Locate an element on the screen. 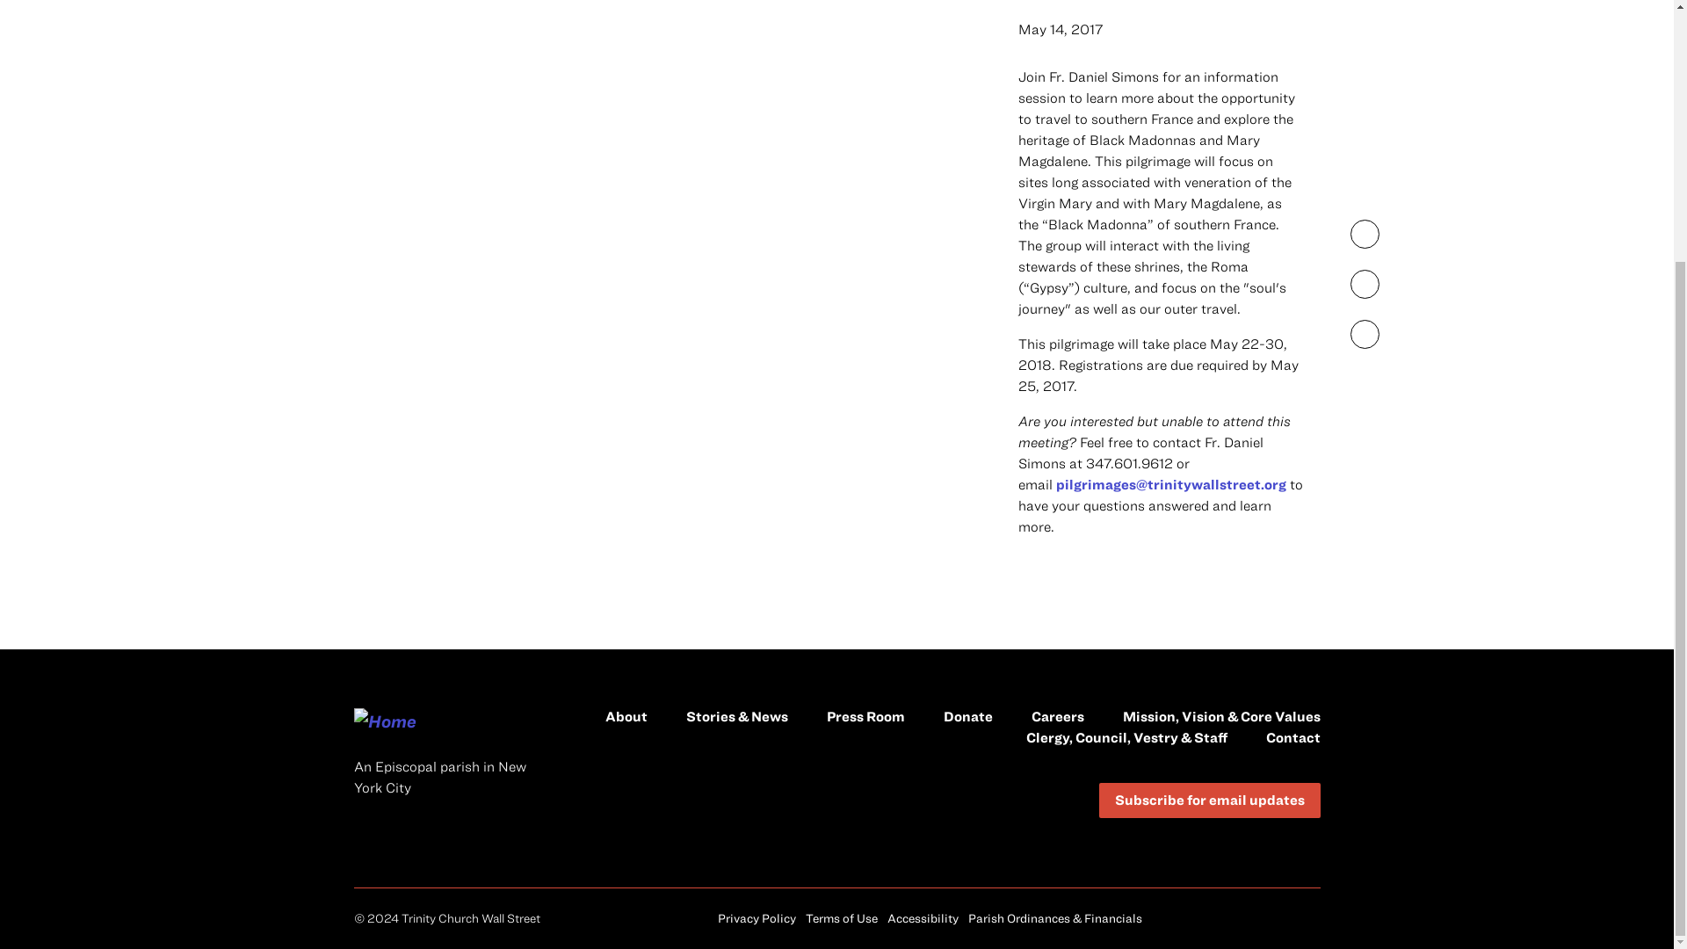 This screenshot has height=949, width=1687. Donate is located at coordinates (968, 715).